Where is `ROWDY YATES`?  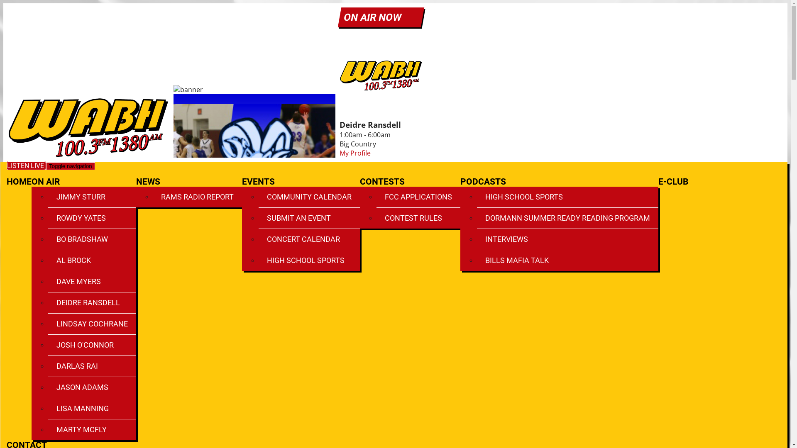 ROWDY YATES is located at coordinates (92, 218).